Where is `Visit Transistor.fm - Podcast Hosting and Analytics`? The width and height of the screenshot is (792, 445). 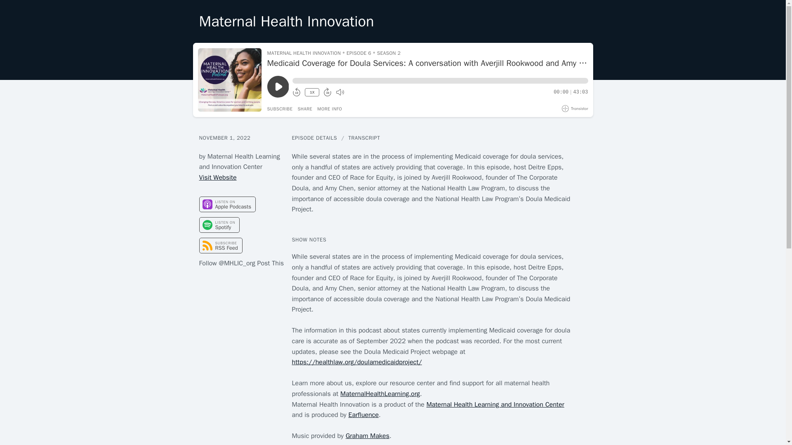 Visit Transistor.fm - Podcast Hosting and Analytics is located at coordinates (575, 108).